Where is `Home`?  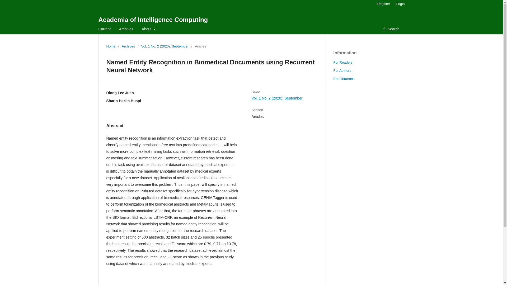 Home is located at coordinates (111, 46).